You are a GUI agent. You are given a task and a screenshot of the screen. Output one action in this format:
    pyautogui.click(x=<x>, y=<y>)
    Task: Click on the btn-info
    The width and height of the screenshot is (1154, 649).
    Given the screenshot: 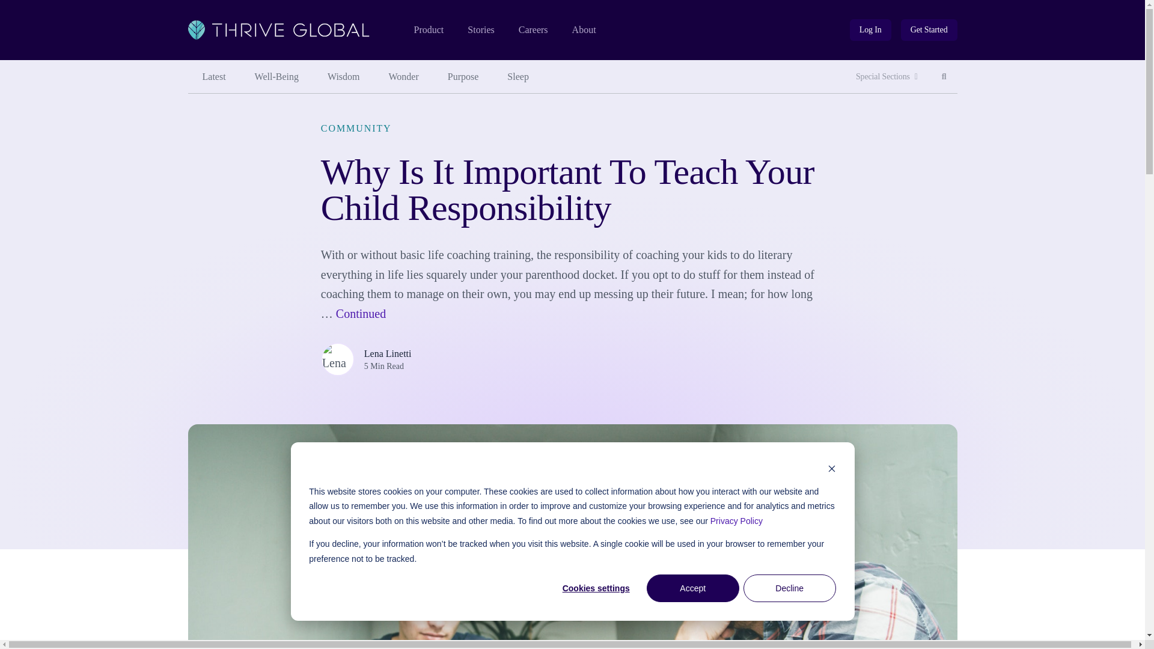 What is the action you would take?
    pyautogui.click(x=870, y=30)
    